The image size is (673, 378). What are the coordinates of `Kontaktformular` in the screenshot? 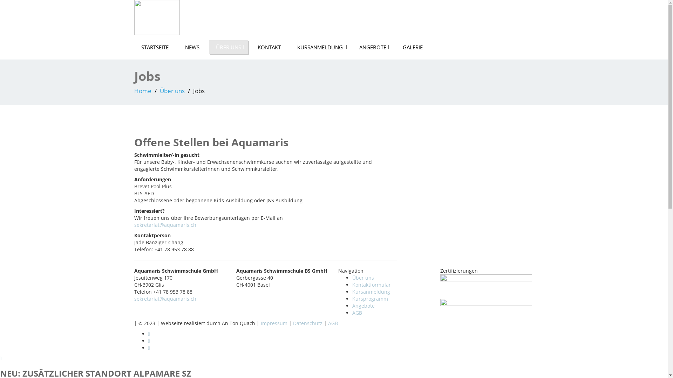 It's located at (372, 285).